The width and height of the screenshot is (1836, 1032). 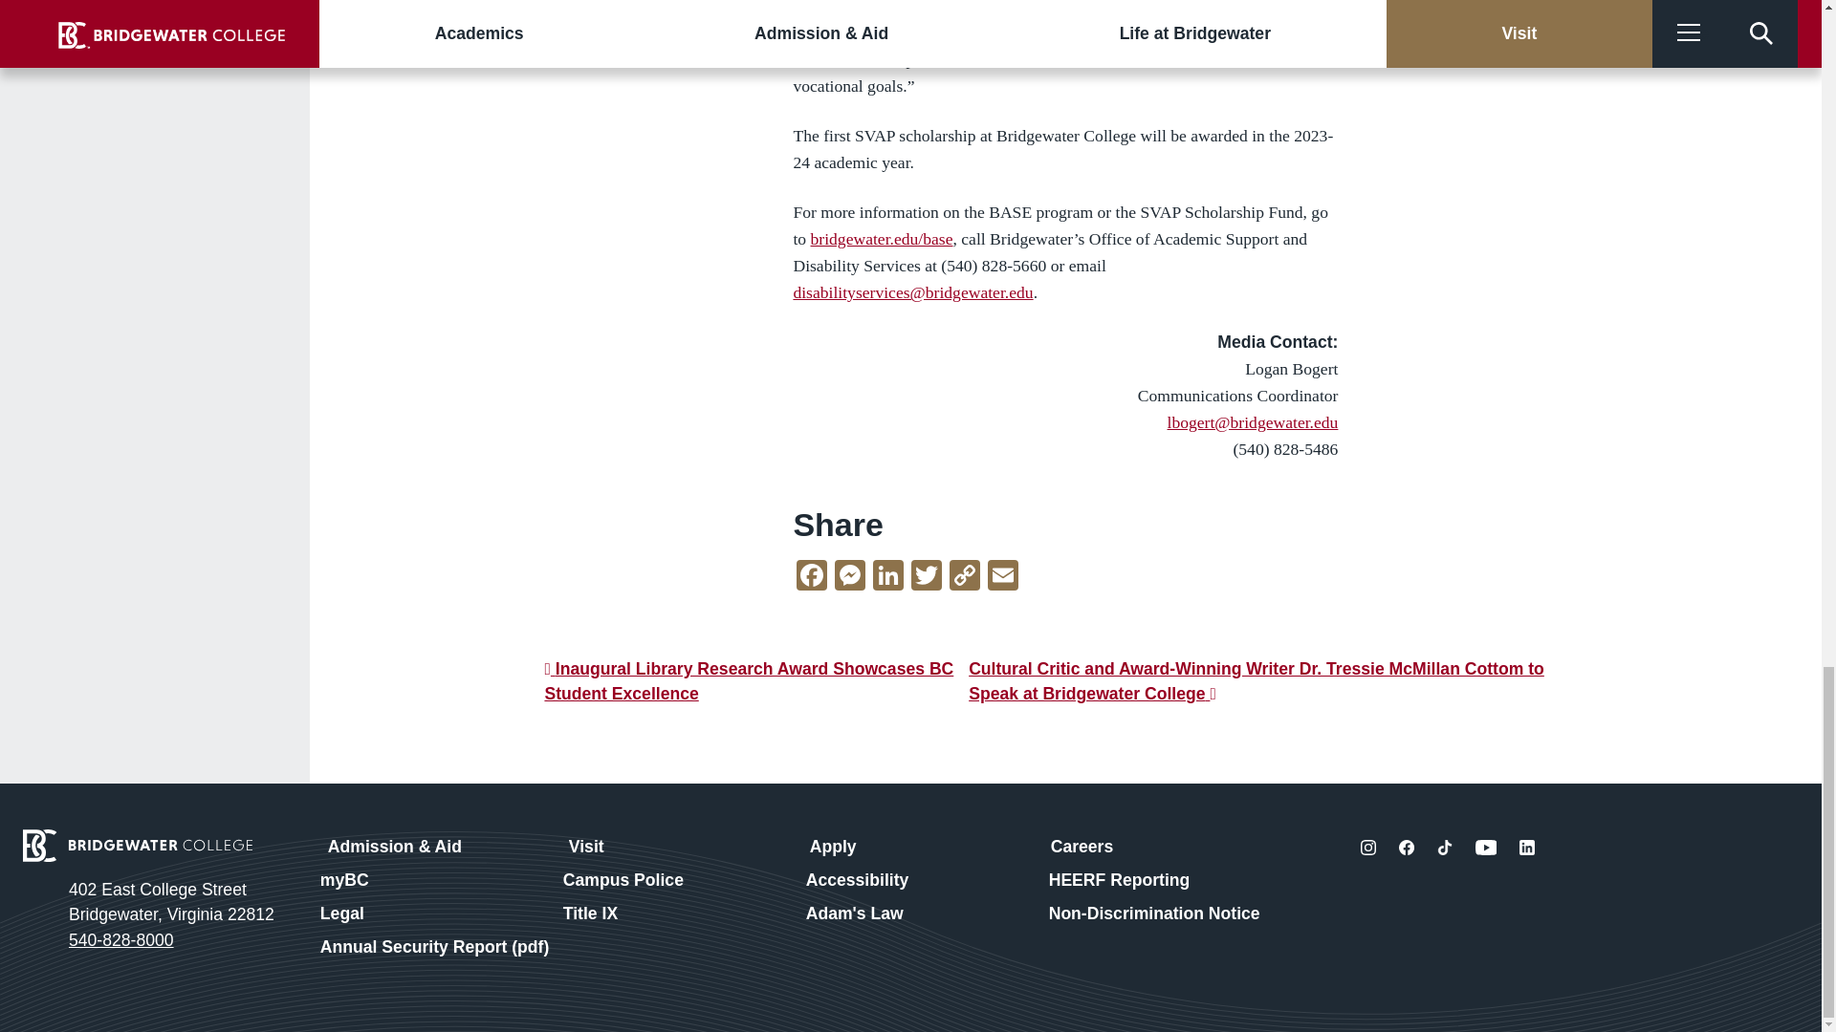 What do you see at coordinates (1367, 848) in the screenshot?
I see `social-instagram-fill` at bounding box center [1367, 848].